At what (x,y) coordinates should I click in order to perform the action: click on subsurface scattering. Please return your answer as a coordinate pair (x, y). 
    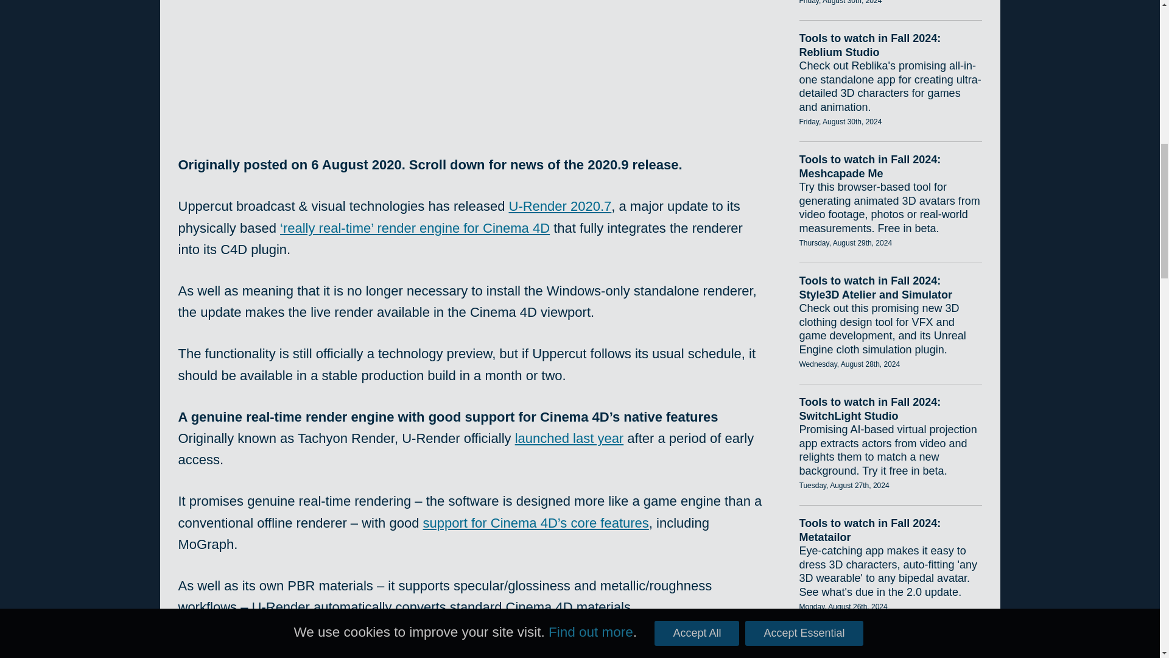
    Looking at the image, I should click on (606, 648).